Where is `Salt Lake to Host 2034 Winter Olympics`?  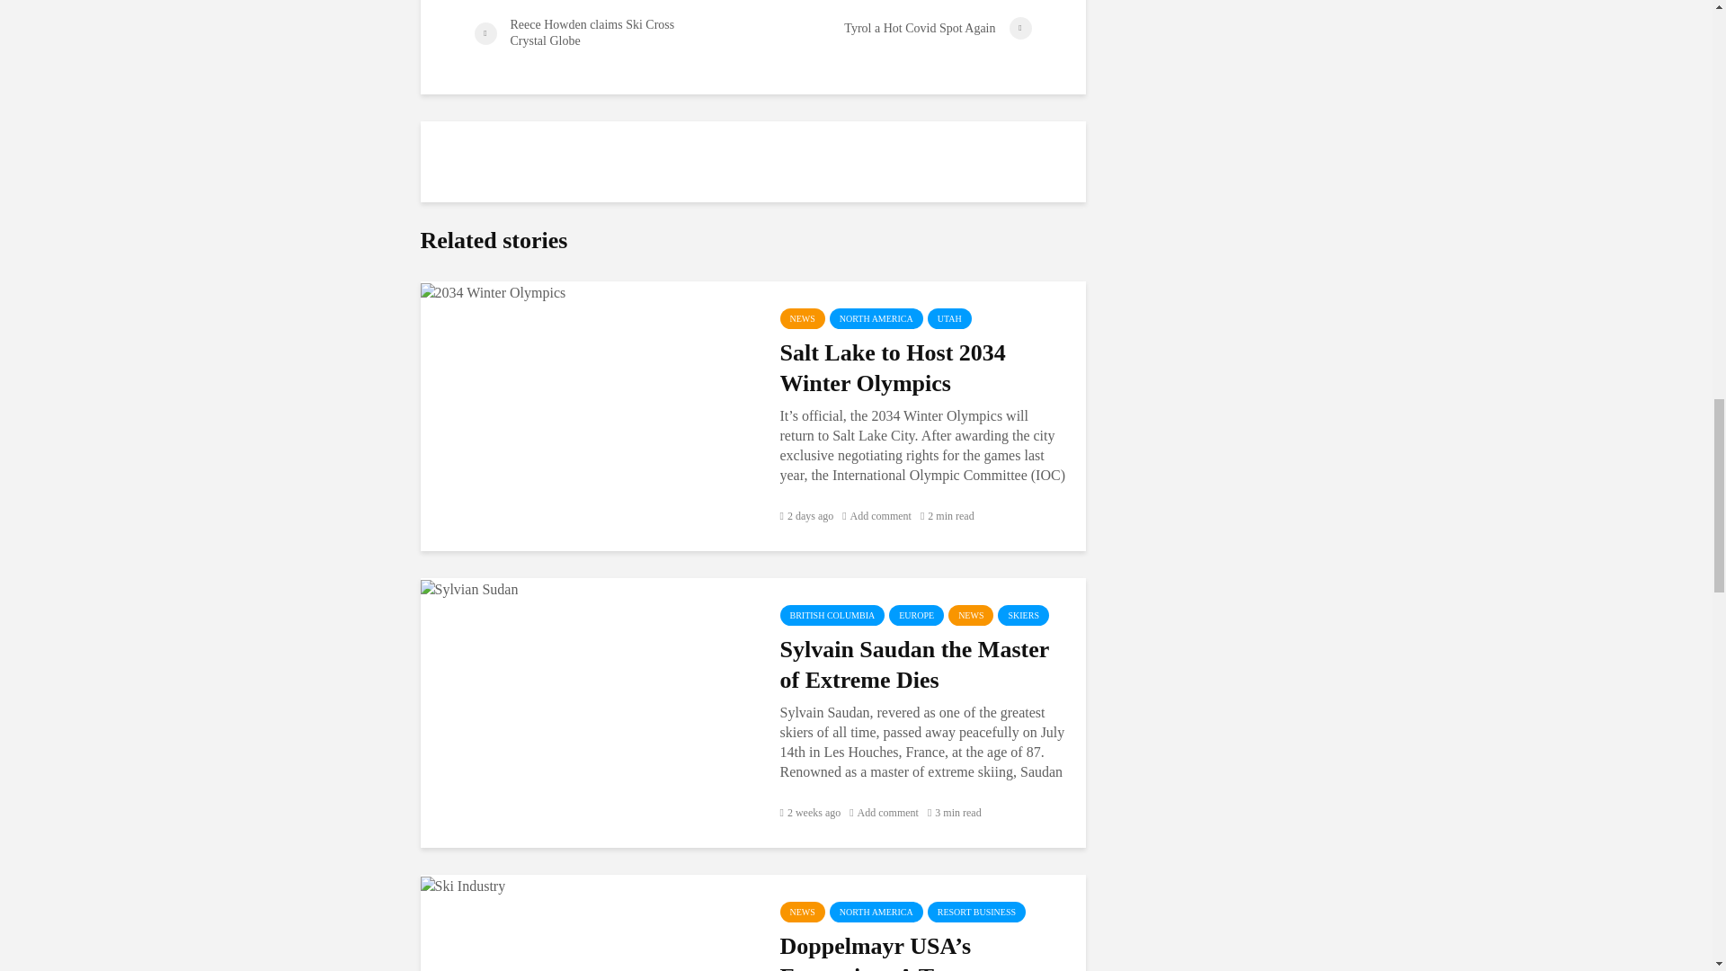 Salt Lake to Host 2034 Winter Olympics is located at coordinates (493, 290).